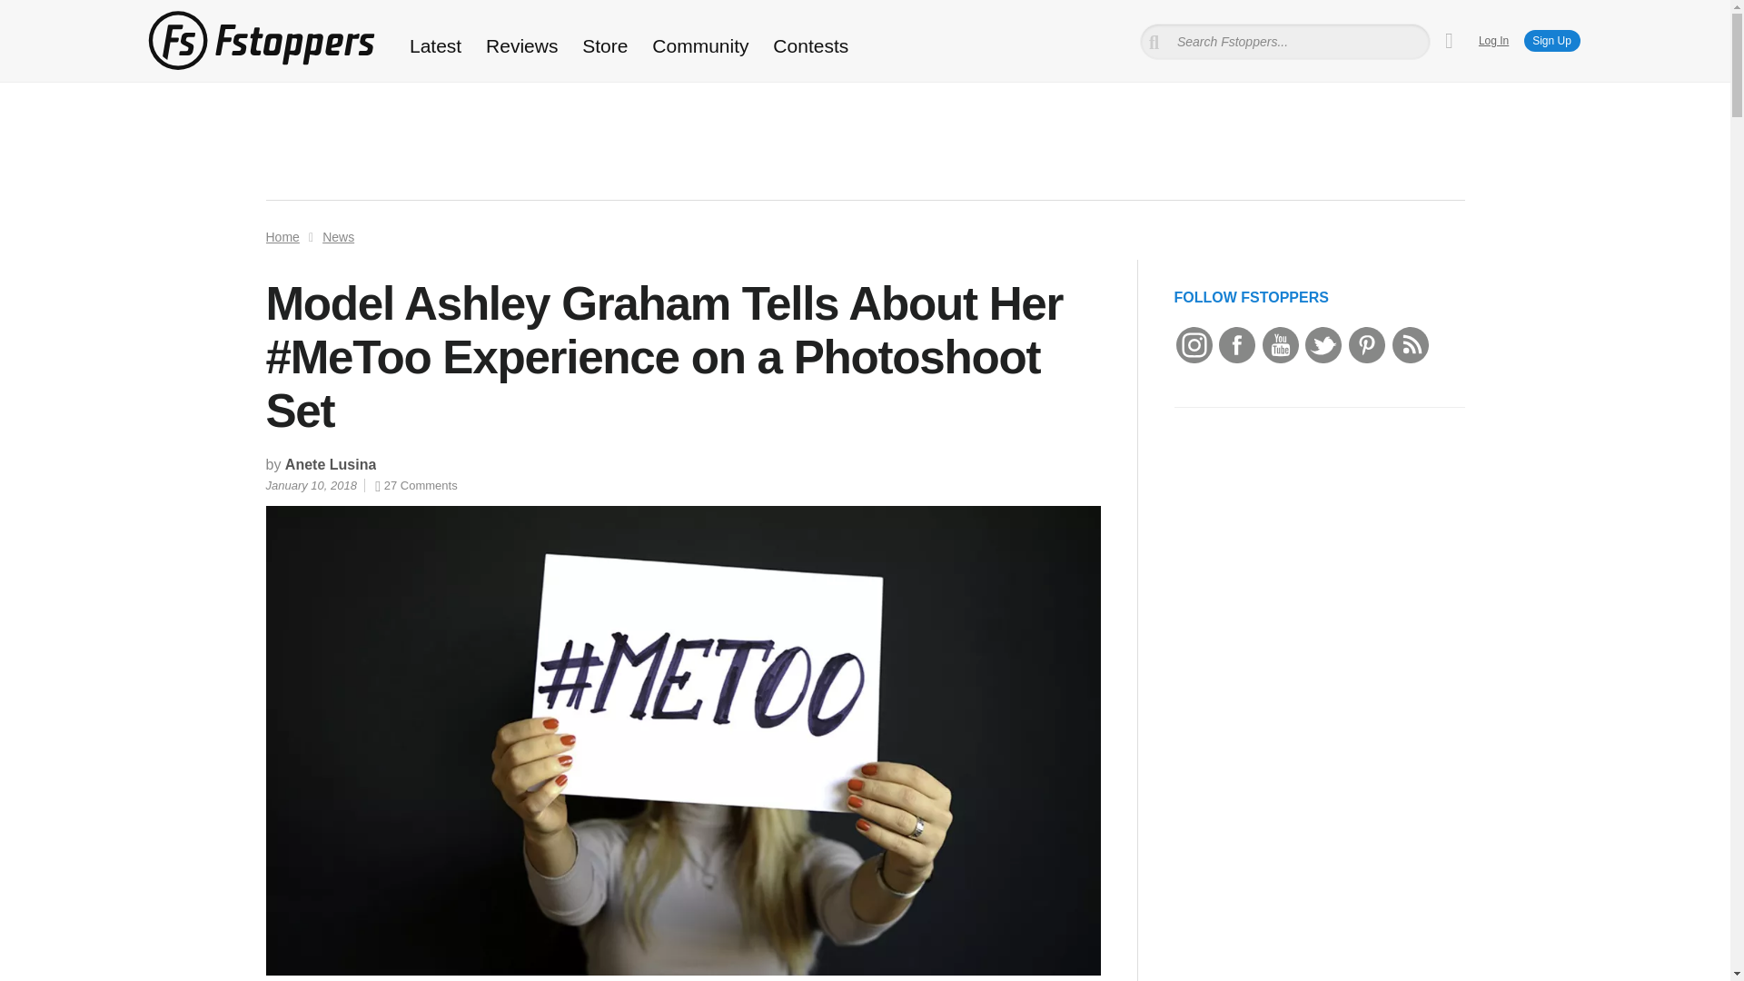  What do you see at coordinates (701, 45) in the screenshot?
I see `Community` at bounding box center [701, 45].